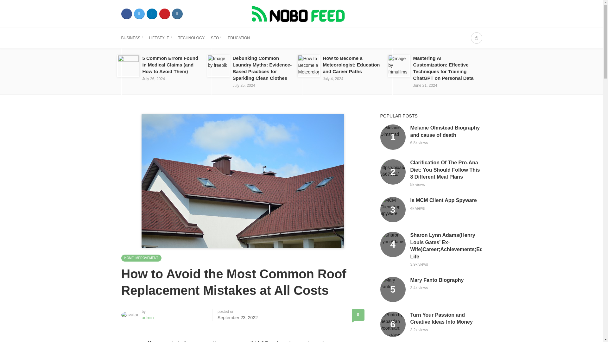 Image resolution: width=608 pixels, height=342 pixels. Describe the element at coordinates (239, 38) in the screenshot. I see `EDUCATION` at that location.